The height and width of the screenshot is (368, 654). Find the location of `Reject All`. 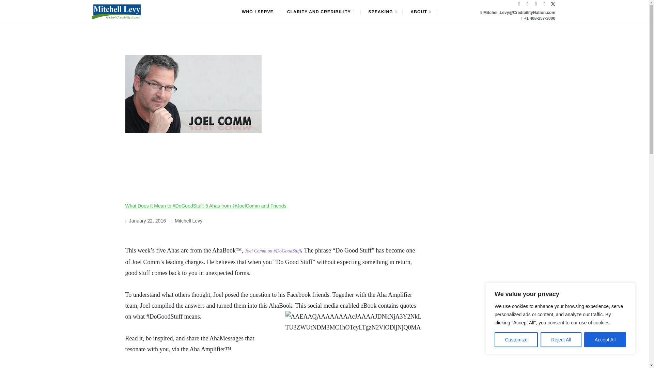

Reject All is located at coordinates (561, 340).